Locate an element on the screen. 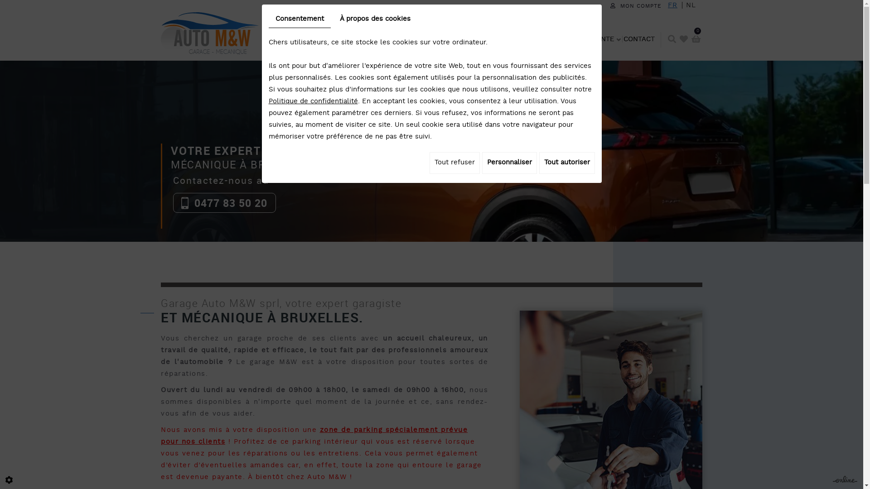 The width and height of the screenshot is (870, 489). CONTACT is located at coordinates (639, 38).